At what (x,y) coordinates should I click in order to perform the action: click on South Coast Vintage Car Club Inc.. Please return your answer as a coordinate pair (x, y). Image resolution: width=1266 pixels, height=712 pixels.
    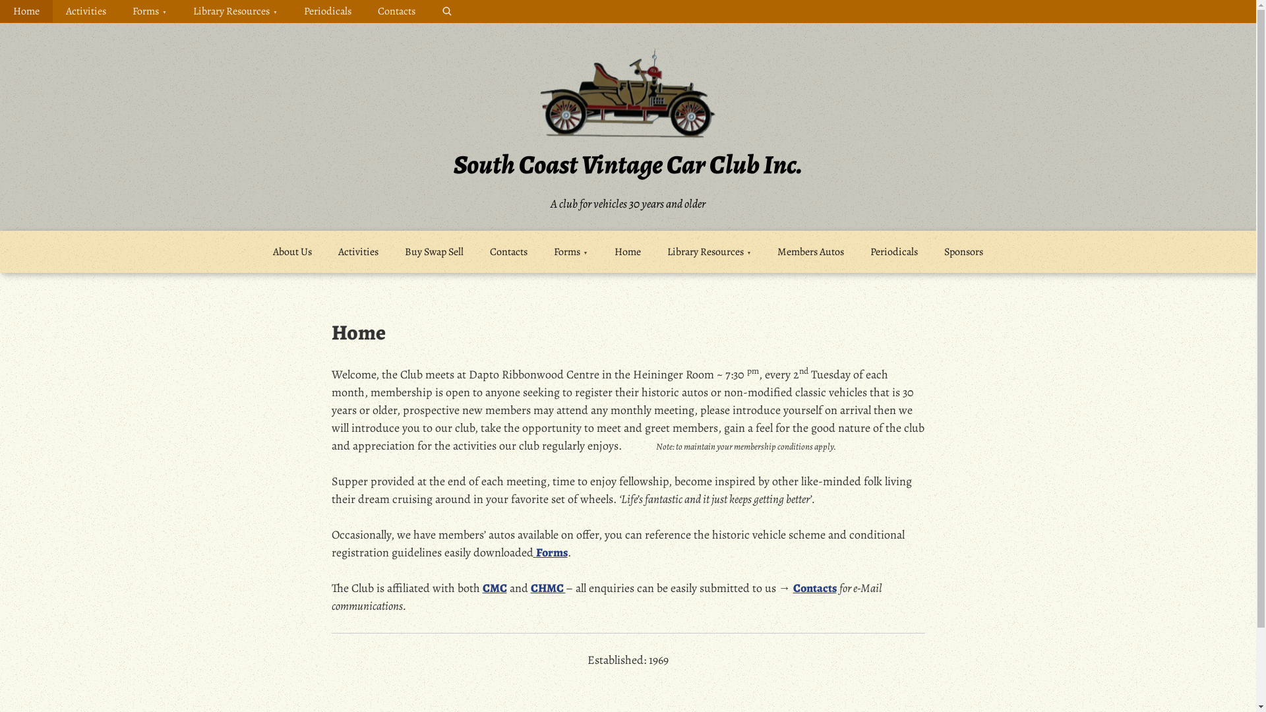
    Looking at the image, I should click on (628, 165).